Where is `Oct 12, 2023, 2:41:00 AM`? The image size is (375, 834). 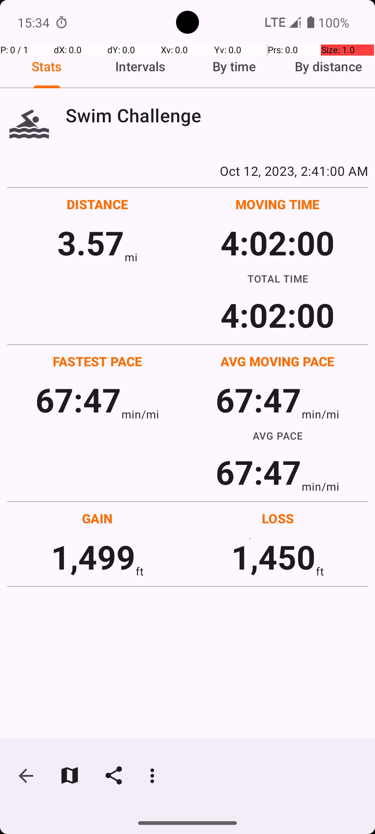
Oct 12, 2023, 2:41:00 AM is located at coordinates (187, 171).